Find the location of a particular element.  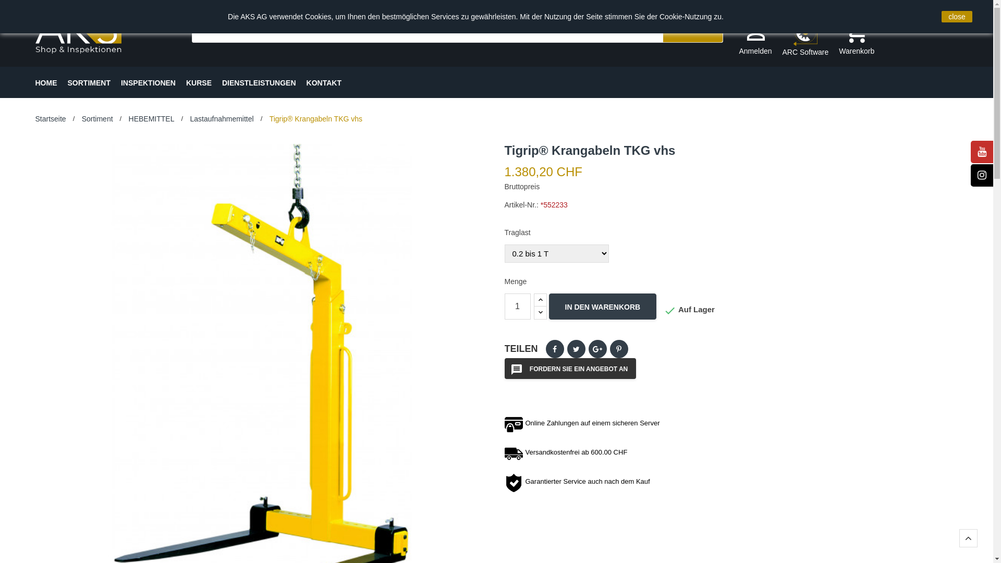

SORTIMENT is located at coordinates (89, 82).